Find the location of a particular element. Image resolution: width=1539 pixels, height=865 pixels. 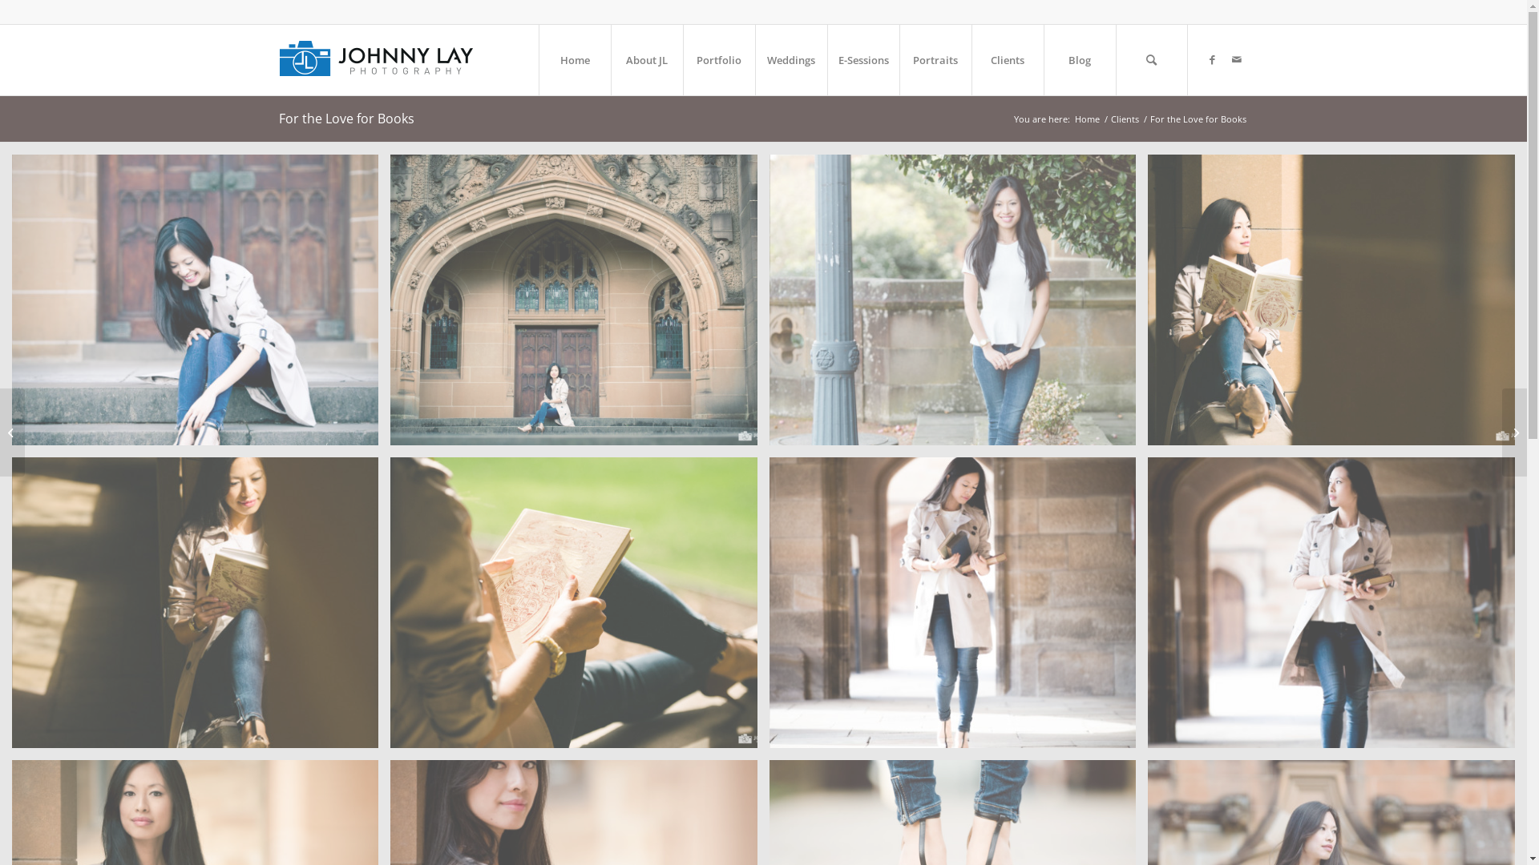

Julie_loveforbooks_0163-lowr is located at coordinates (574, 602).